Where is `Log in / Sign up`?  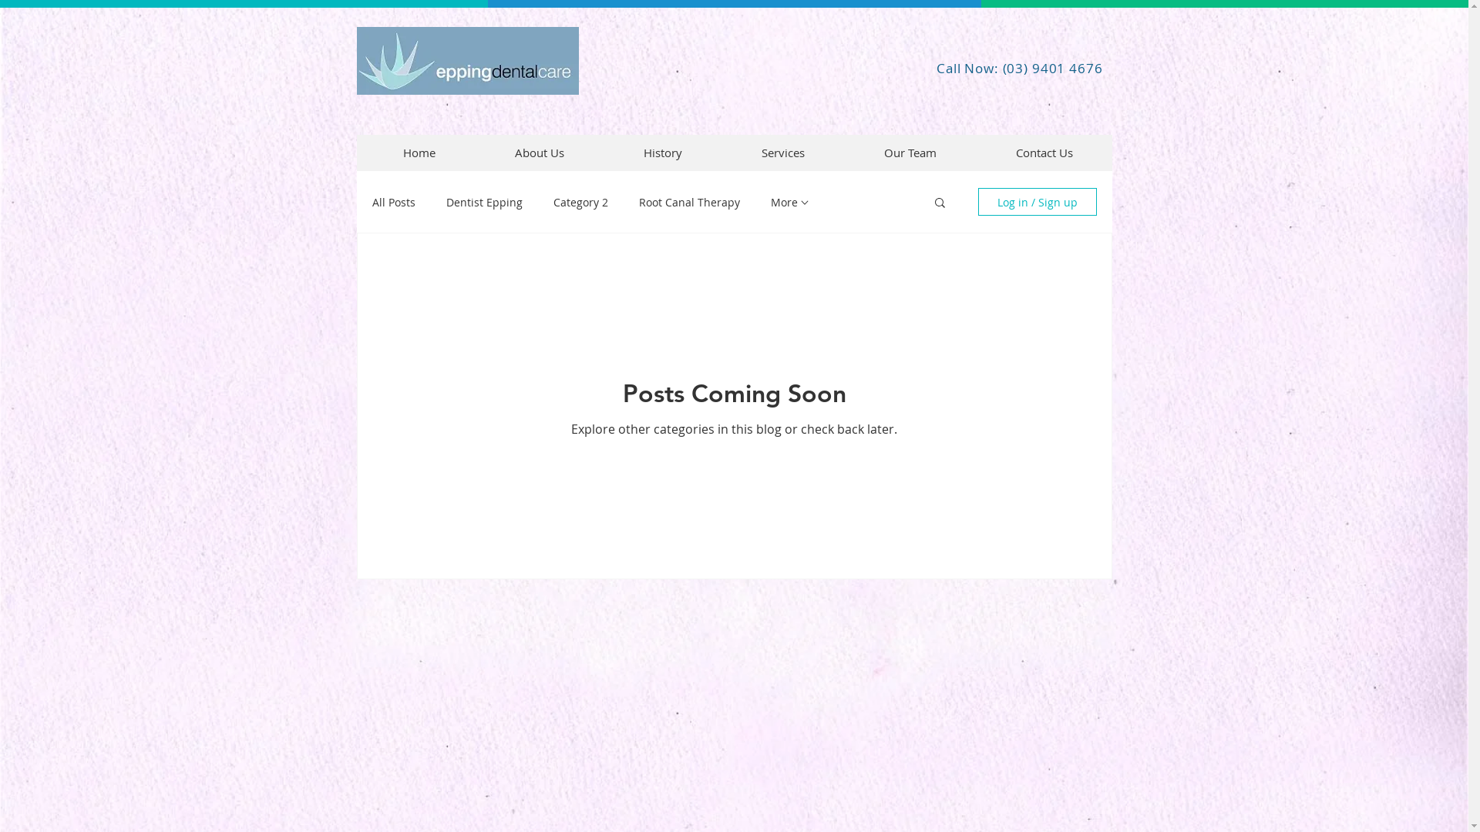 Log in / Sign up is located at coordinates (1037, 202).